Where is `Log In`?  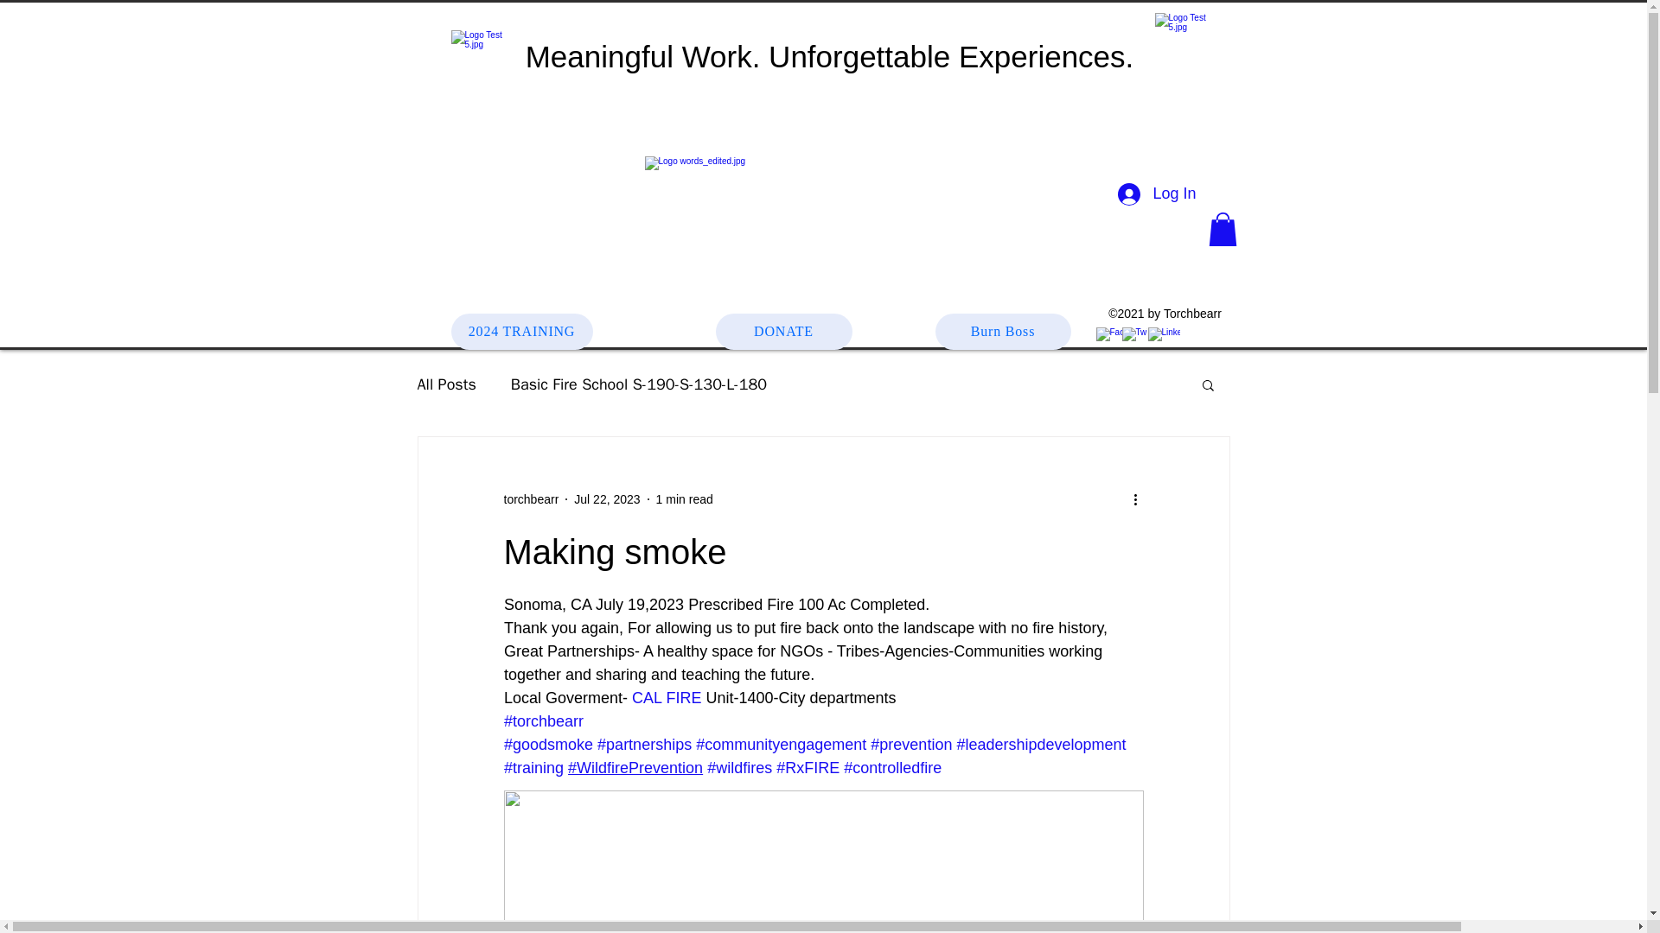
Log In is located at coordinates (1157, 194).